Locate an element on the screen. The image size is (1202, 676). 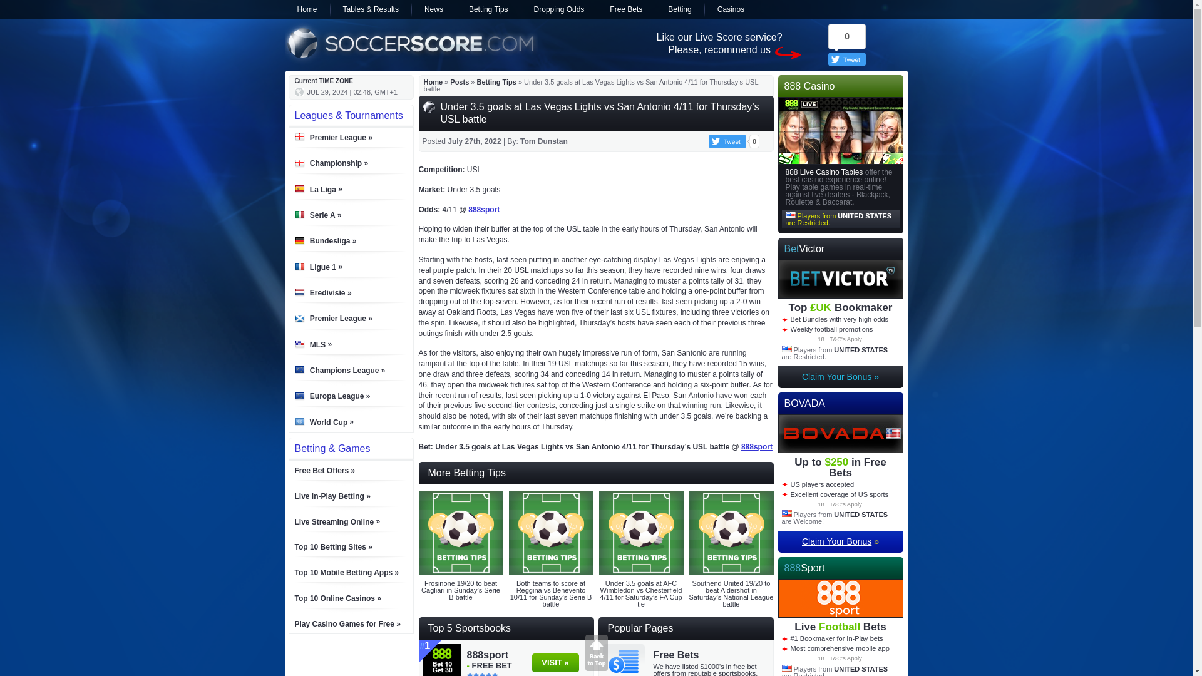
Live Streaming Online is located at coordinates (337, 521).